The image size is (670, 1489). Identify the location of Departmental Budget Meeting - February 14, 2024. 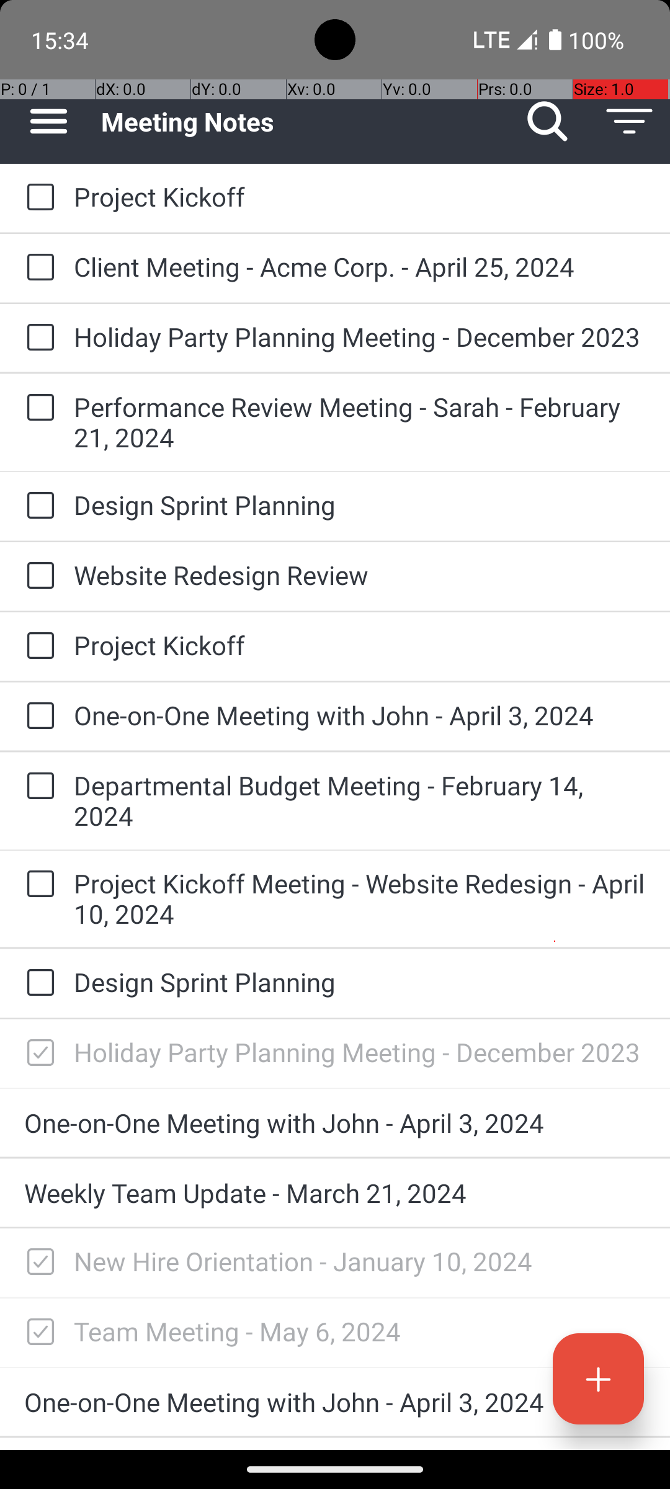
(360, 800).